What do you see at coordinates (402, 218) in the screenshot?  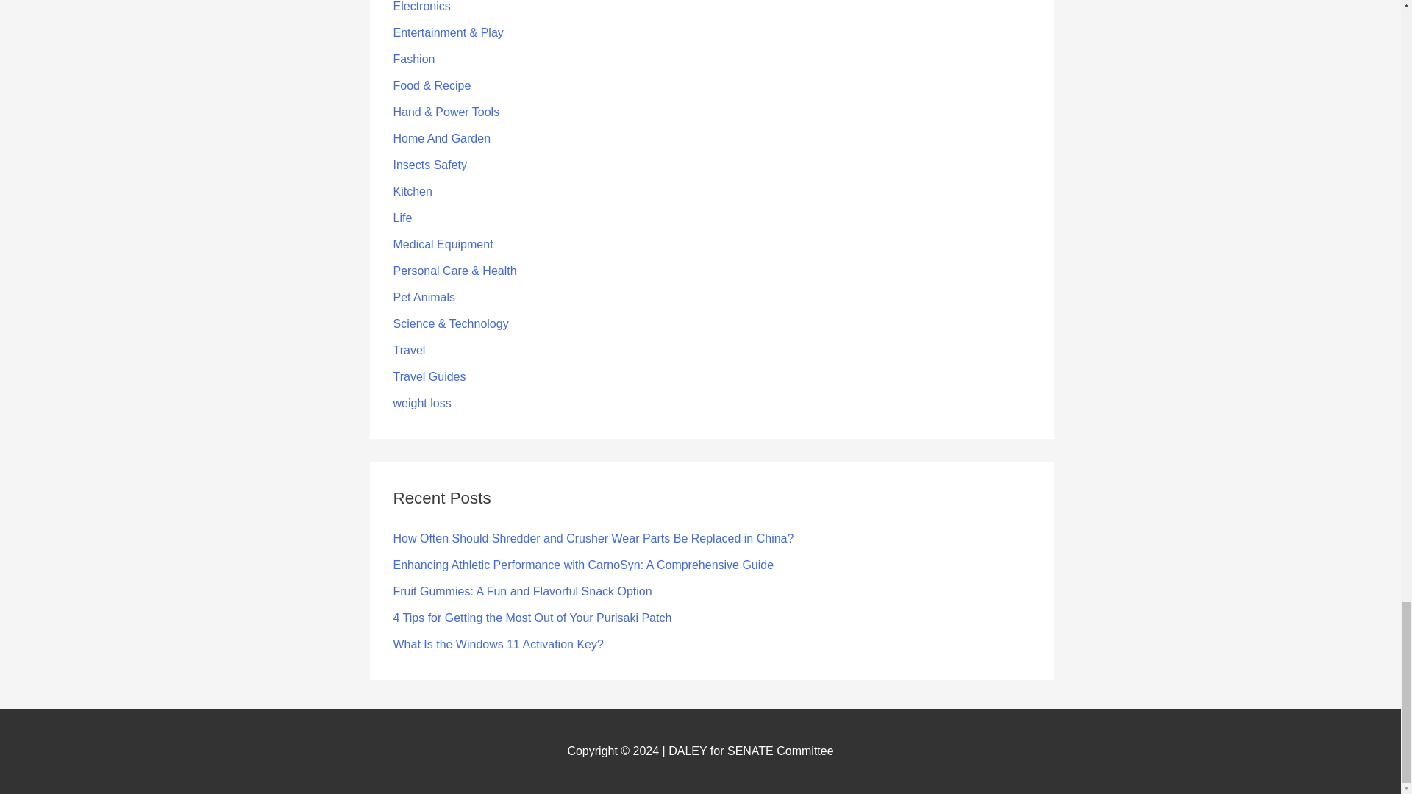 I see `Life` at bounding box center [402, 218].